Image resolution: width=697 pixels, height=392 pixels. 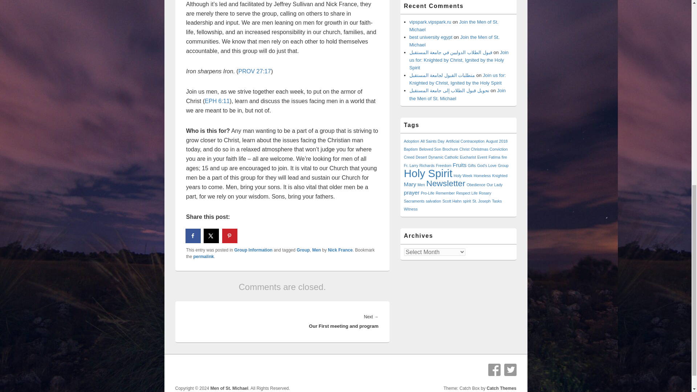 I want to click on Ephesians 6:11, so click(x=217, y=101).